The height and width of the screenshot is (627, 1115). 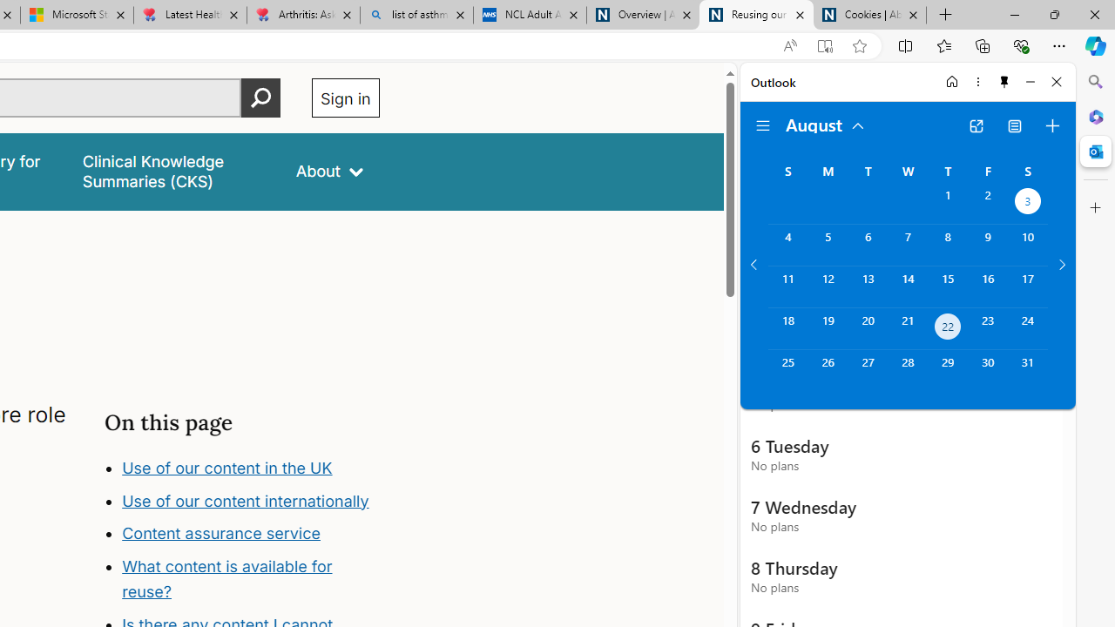 What do you see at coordinates (828, 287) in the screenshot?
I see `Monday, August 12, 2024. ` at bounding box center [828, 287].